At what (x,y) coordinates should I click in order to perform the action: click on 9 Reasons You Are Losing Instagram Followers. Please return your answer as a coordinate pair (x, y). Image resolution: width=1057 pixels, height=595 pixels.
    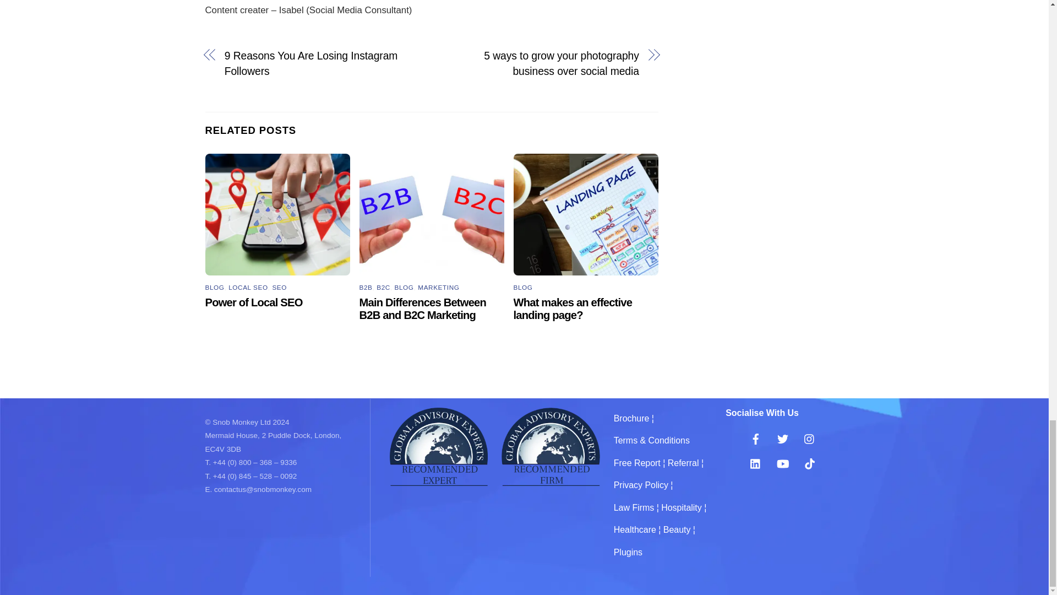
    Looking at the image, I should click on (322, 63).